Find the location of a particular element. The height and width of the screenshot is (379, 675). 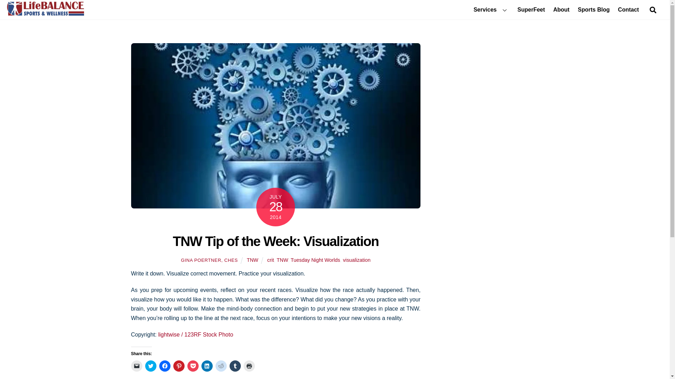

Click to share on Pocket is located at coordinates (193, 366).